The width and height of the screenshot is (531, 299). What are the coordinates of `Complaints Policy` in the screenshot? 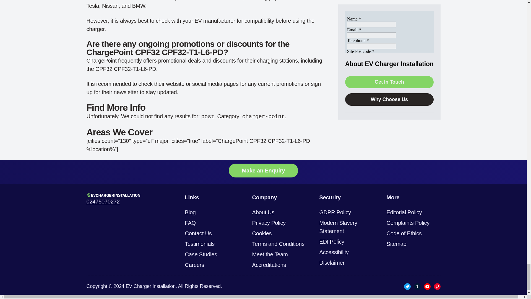 It's located at (408, 223).